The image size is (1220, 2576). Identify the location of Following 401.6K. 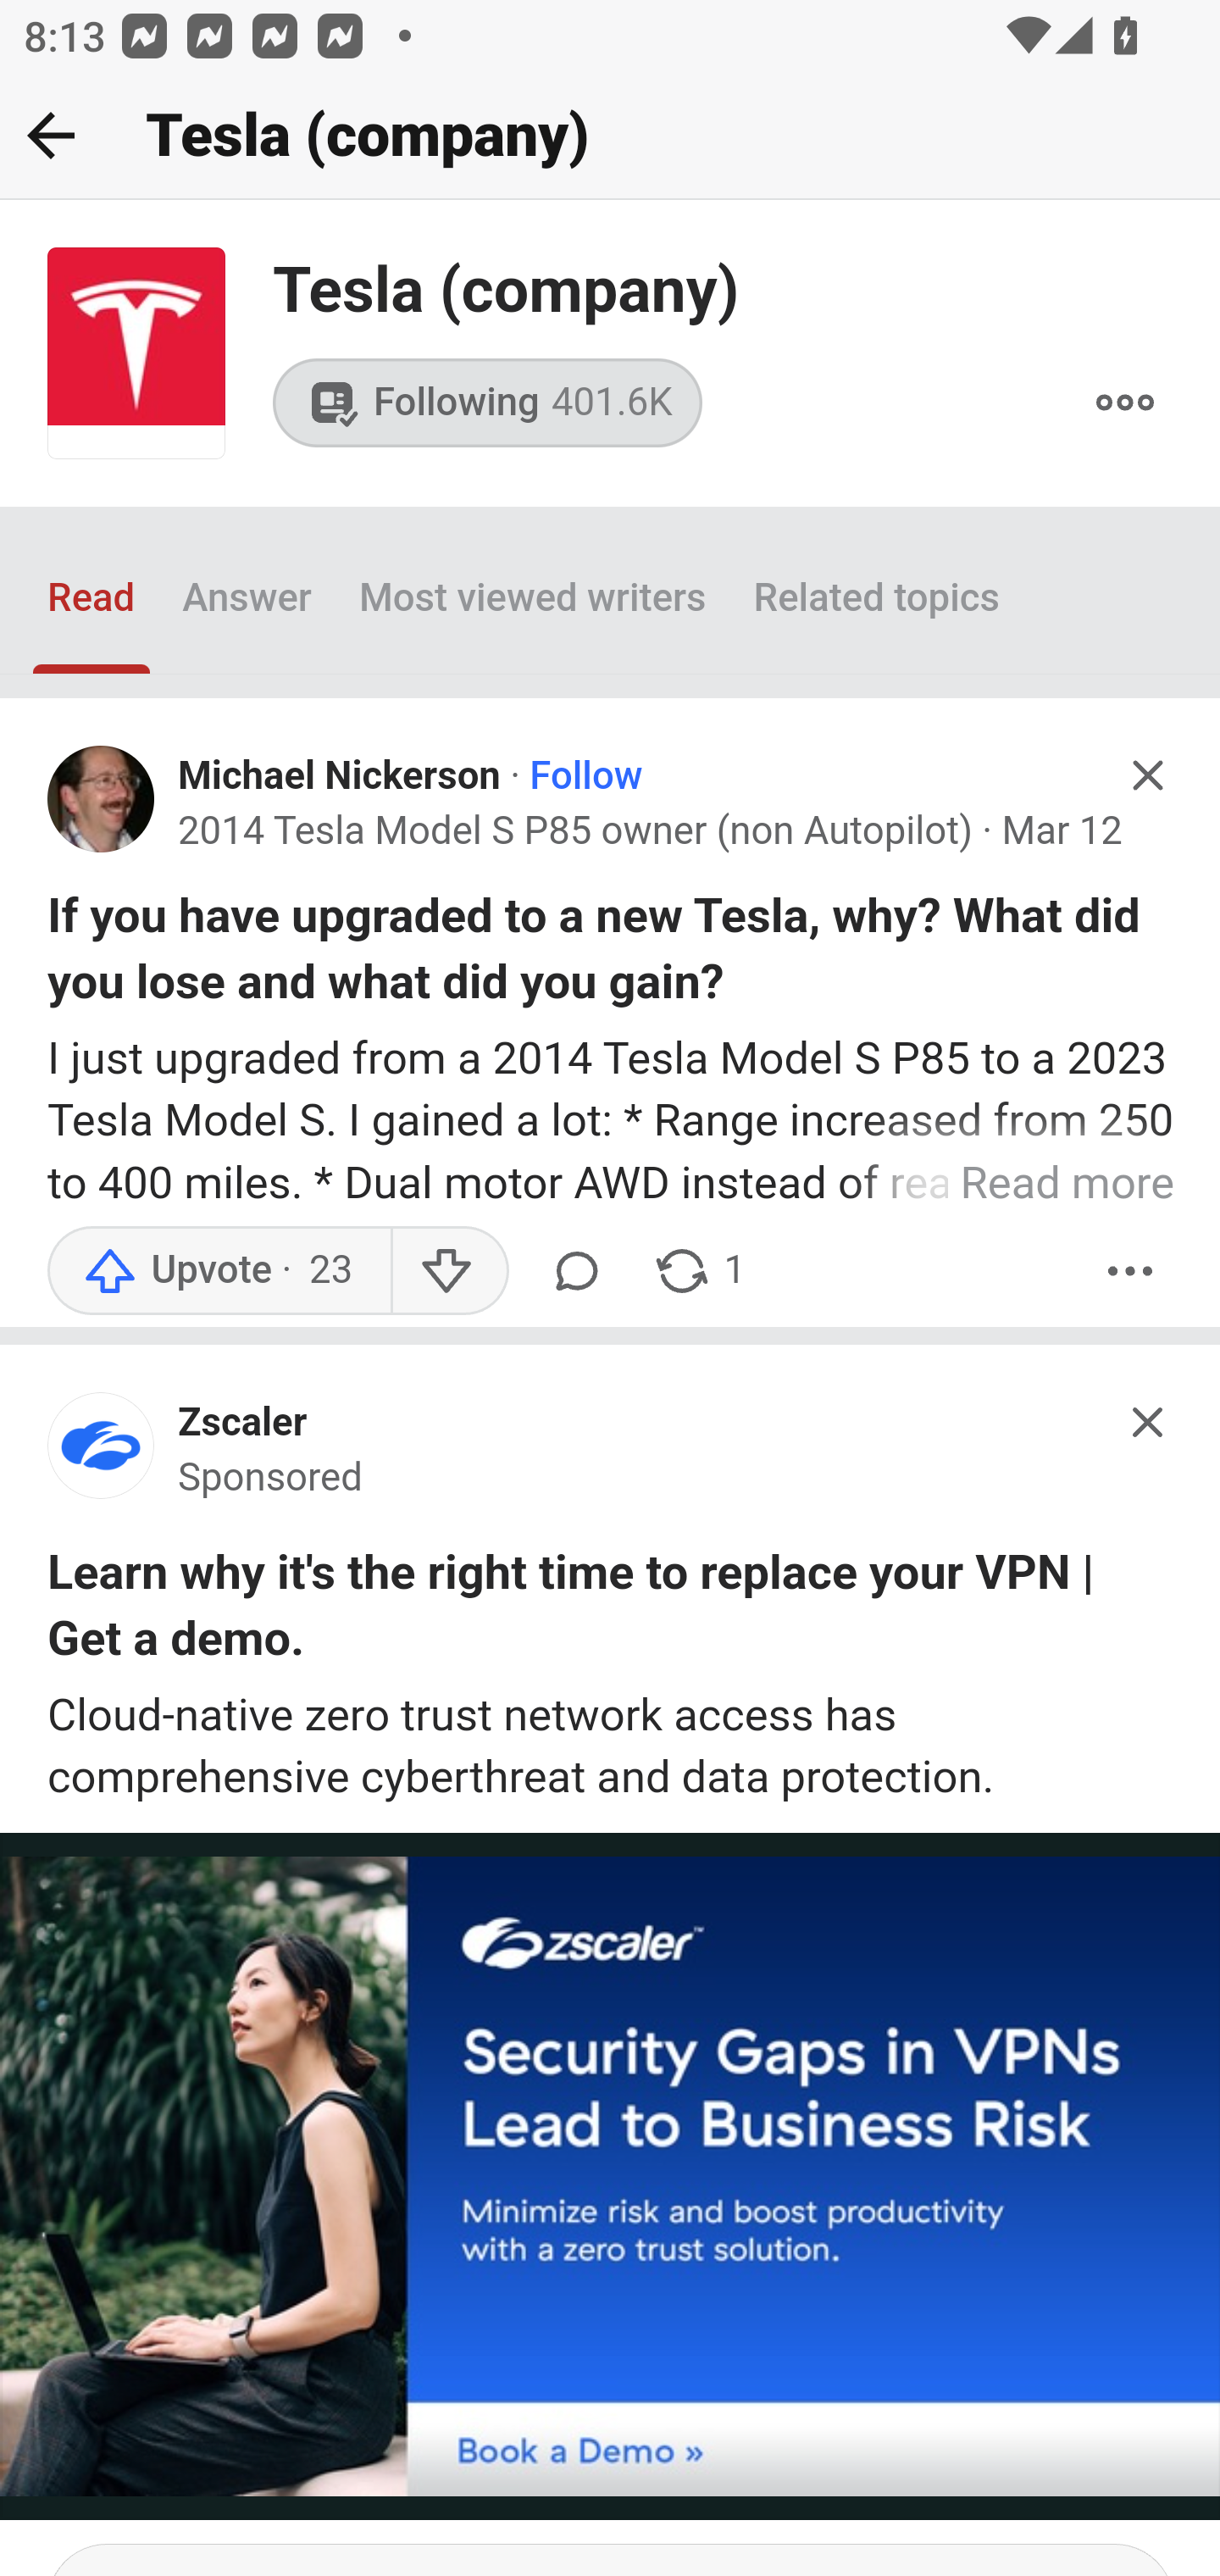
(488, 402).